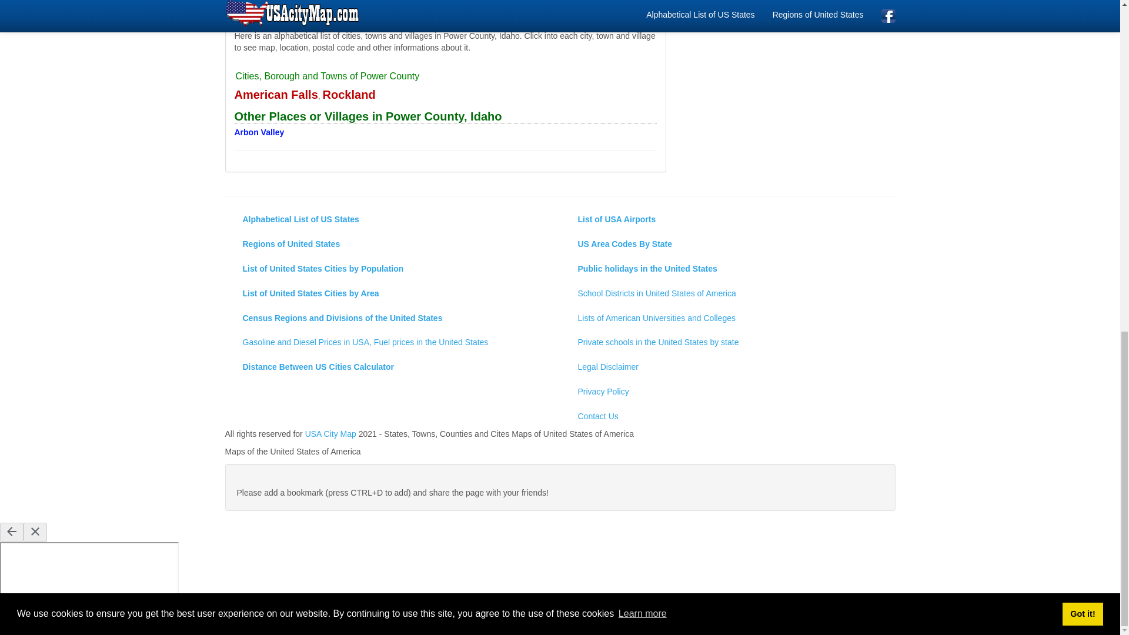  Describe the element at coordinates (275, 95) in the screenshot. I see `American Falls Satellite View Map` at that location.